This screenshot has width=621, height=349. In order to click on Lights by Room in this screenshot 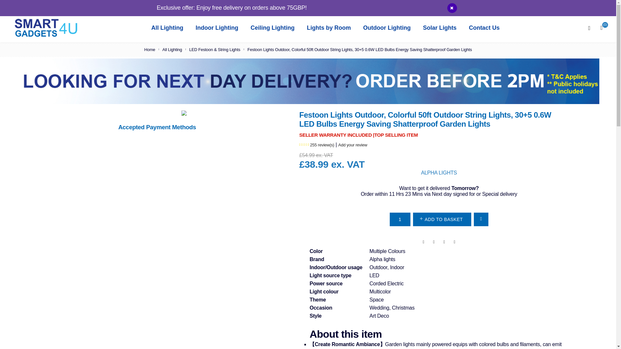, I will do `click(329, 28)`.